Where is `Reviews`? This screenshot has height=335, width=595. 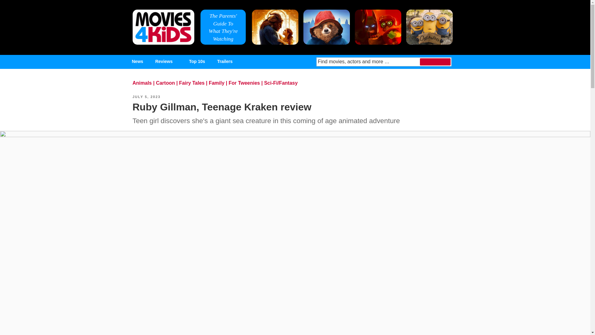 Reviews is located at coordinates (166, 61).